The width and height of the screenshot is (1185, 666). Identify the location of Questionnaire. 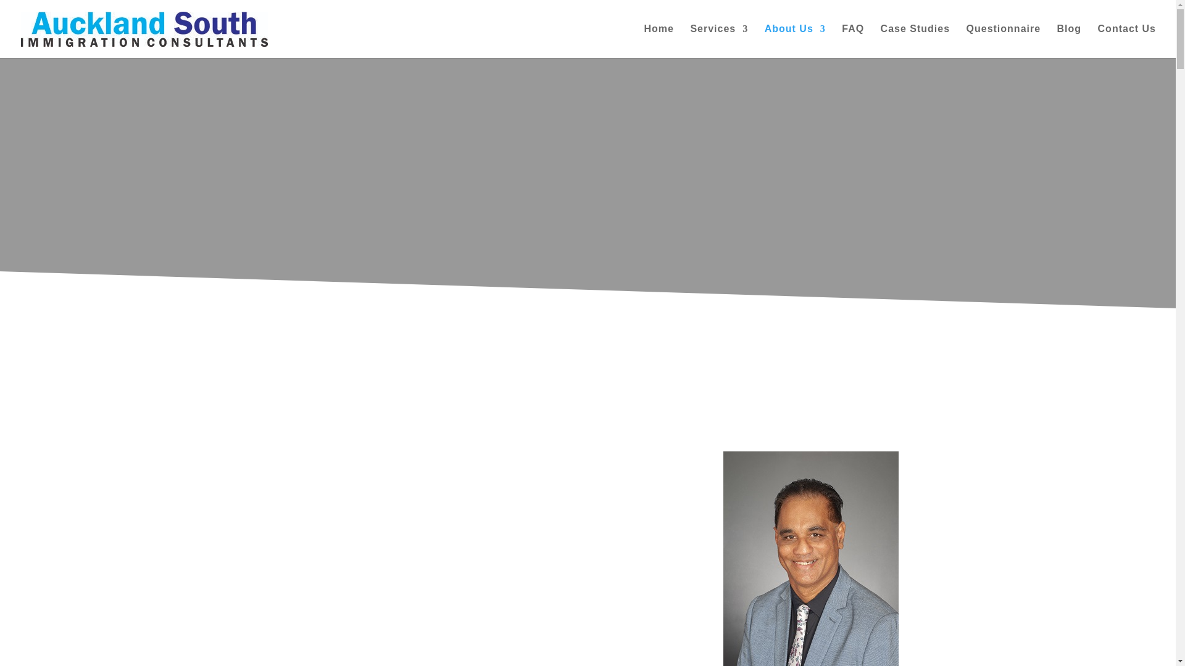
(1004, 41).